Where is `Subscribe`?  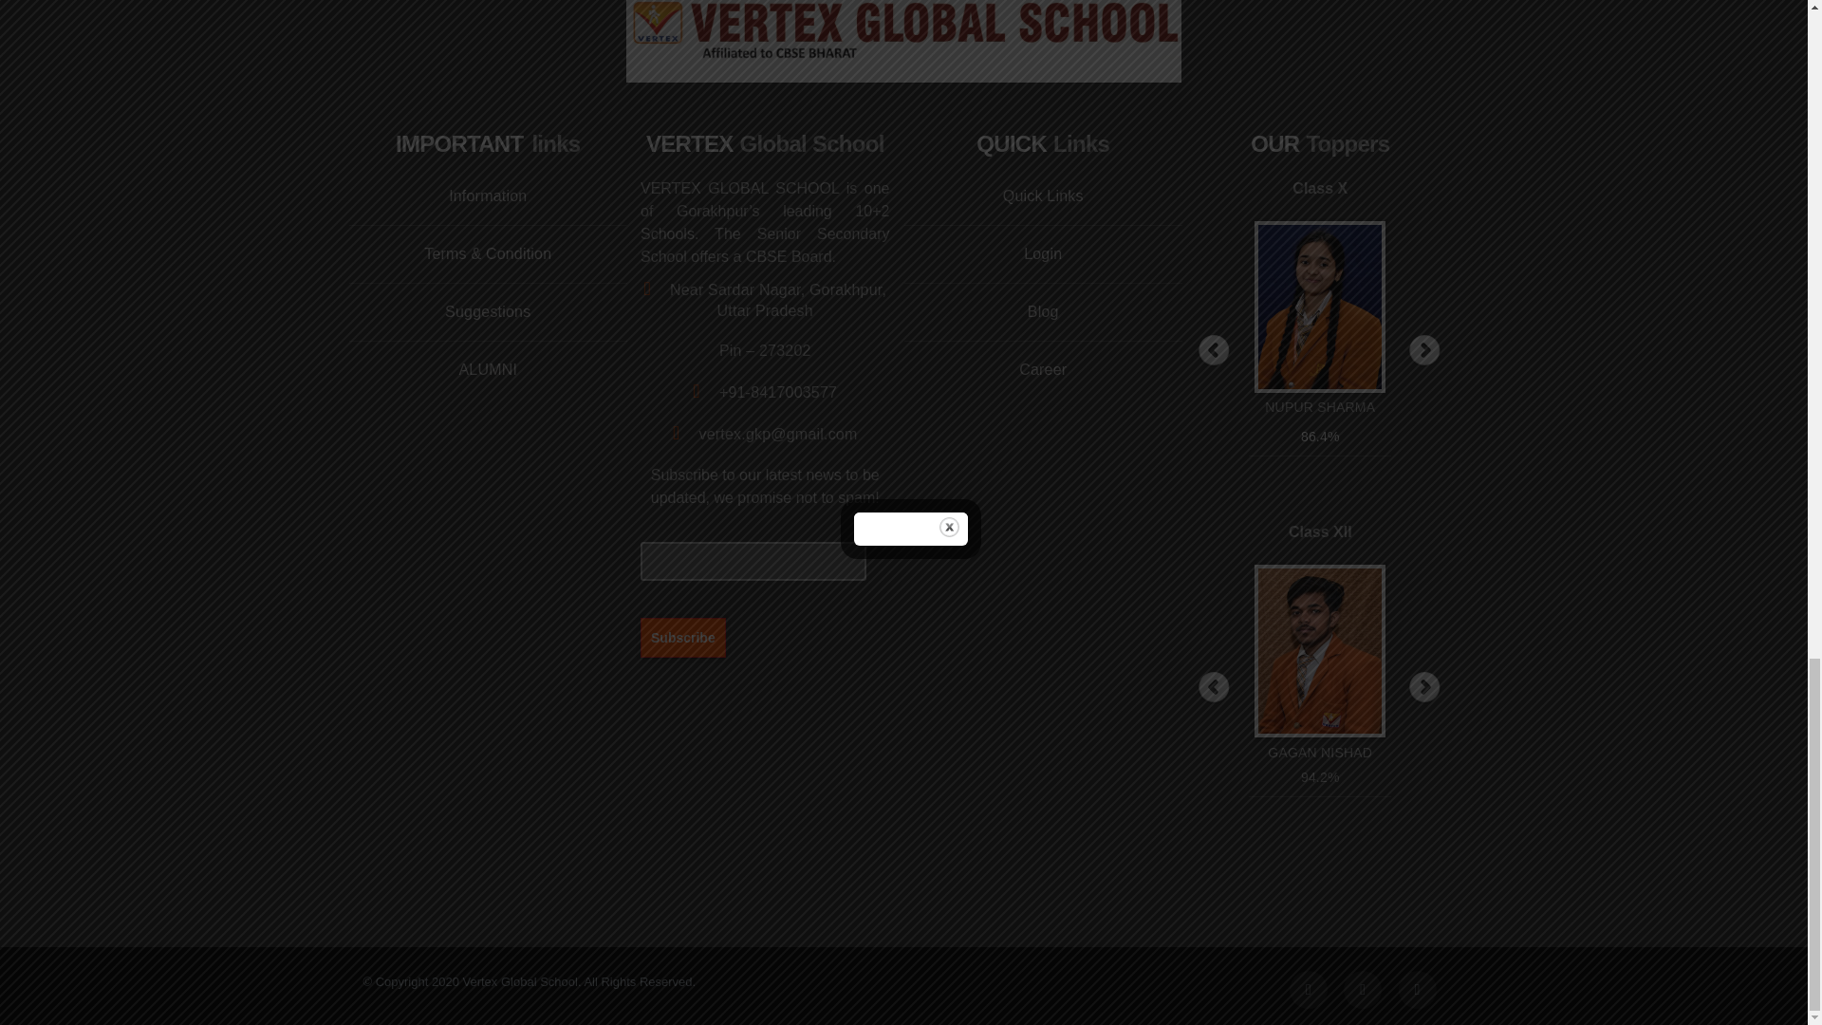 Subscribe is located at coordinates (683, 637).